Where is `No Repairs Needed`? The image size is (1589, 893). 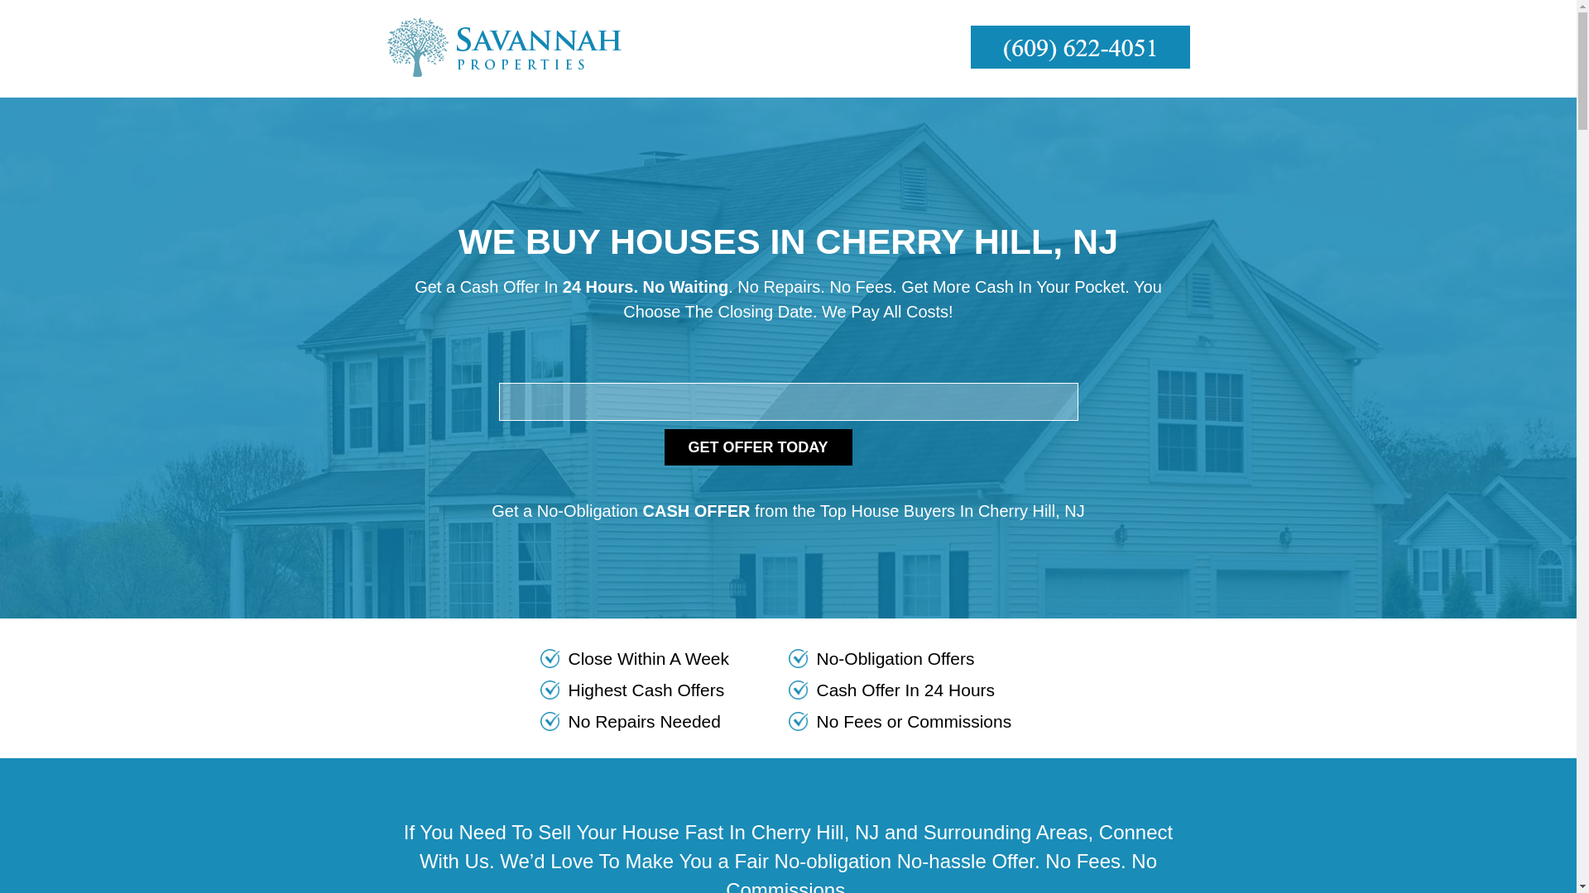 No Repairs Needed is located at coordinates (664, 722).